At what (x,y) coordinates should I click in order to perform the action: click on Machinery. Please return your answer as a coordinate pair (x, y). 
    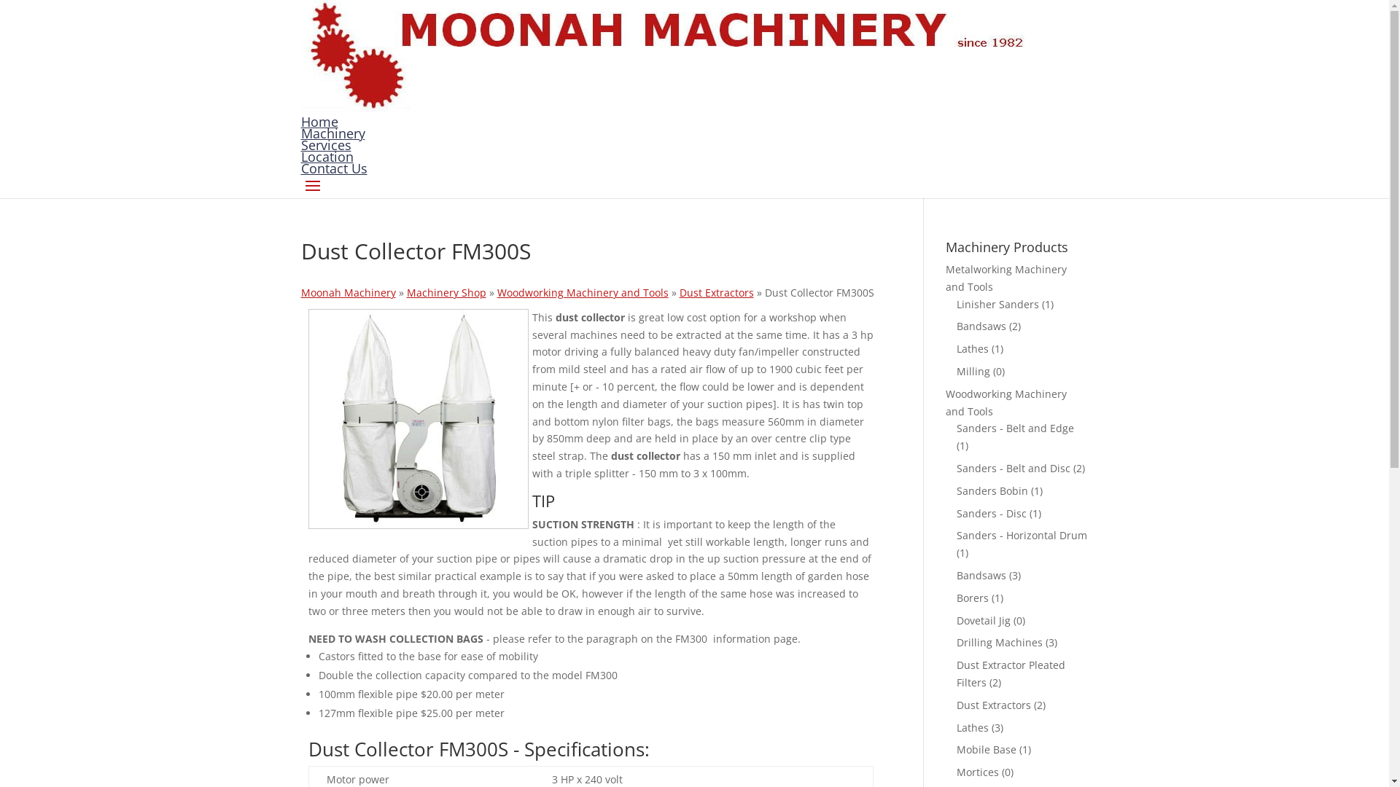
    Looking at the image, I should click on (332, 133).